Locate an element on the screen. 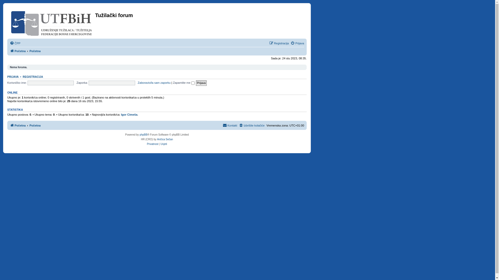 Image resolution: width=499 pixels, height=280 pixels. Uvjeti is located at coordinates (164, 144).